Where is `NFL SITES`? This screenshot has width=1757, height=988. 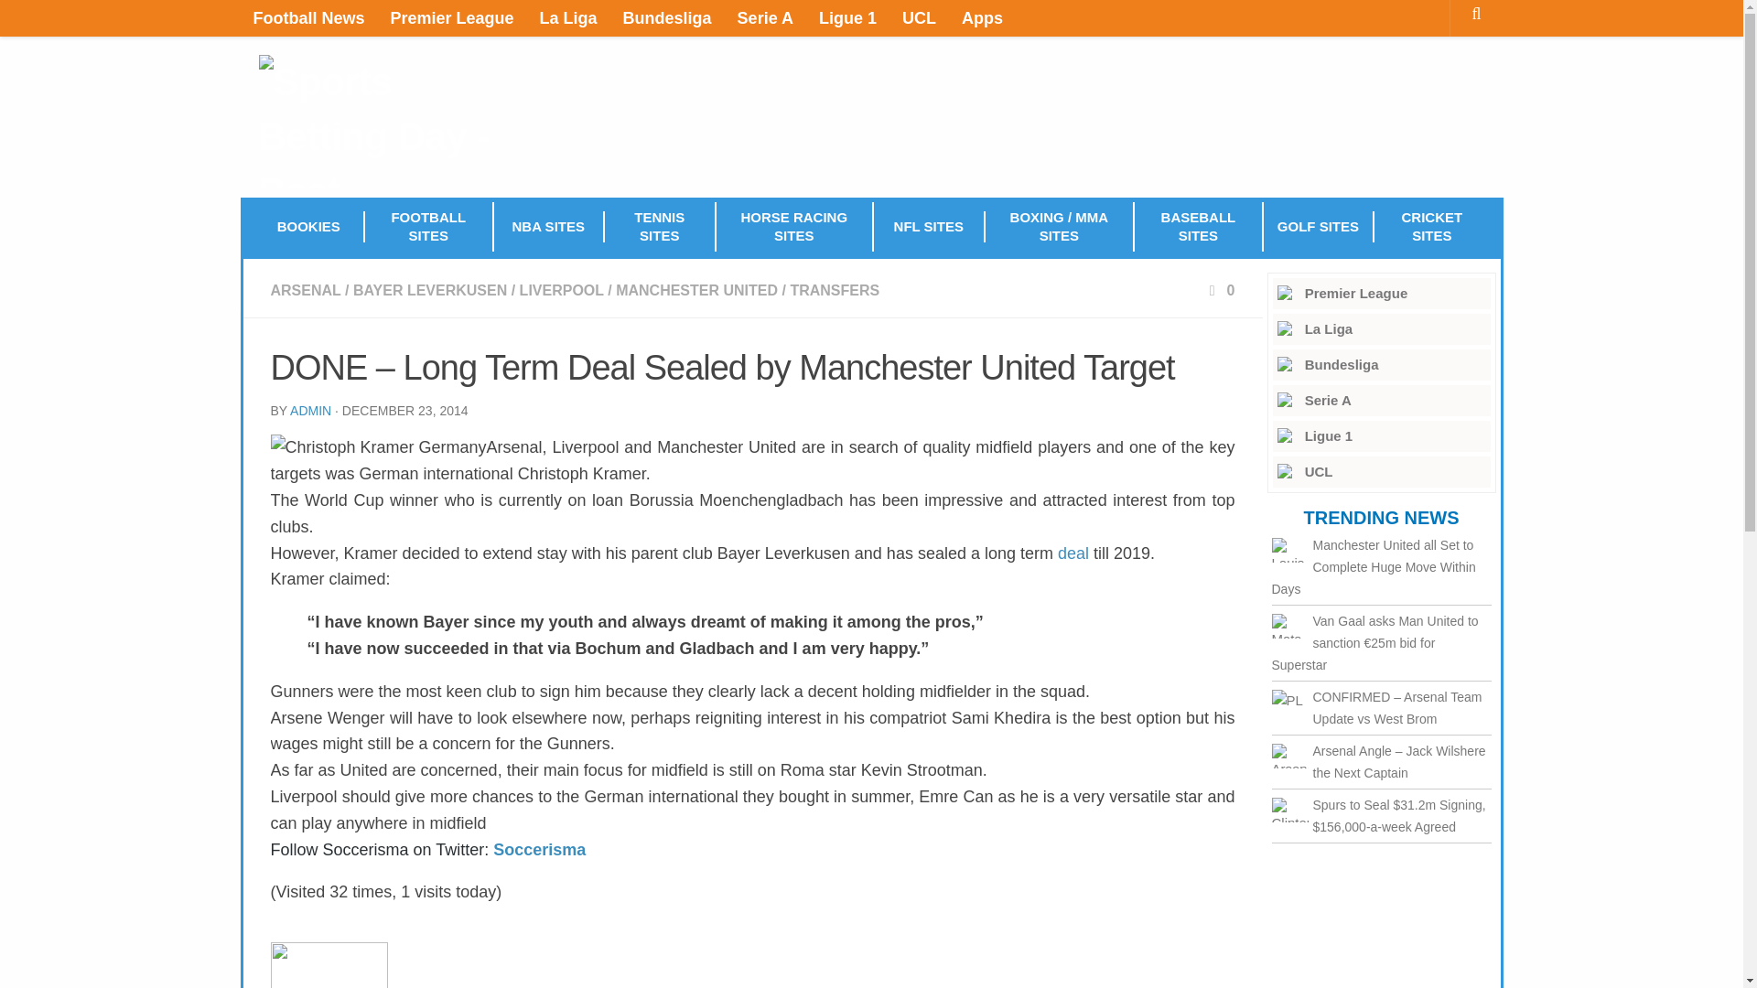 NFL SITES is located at coordinates (930, 227).